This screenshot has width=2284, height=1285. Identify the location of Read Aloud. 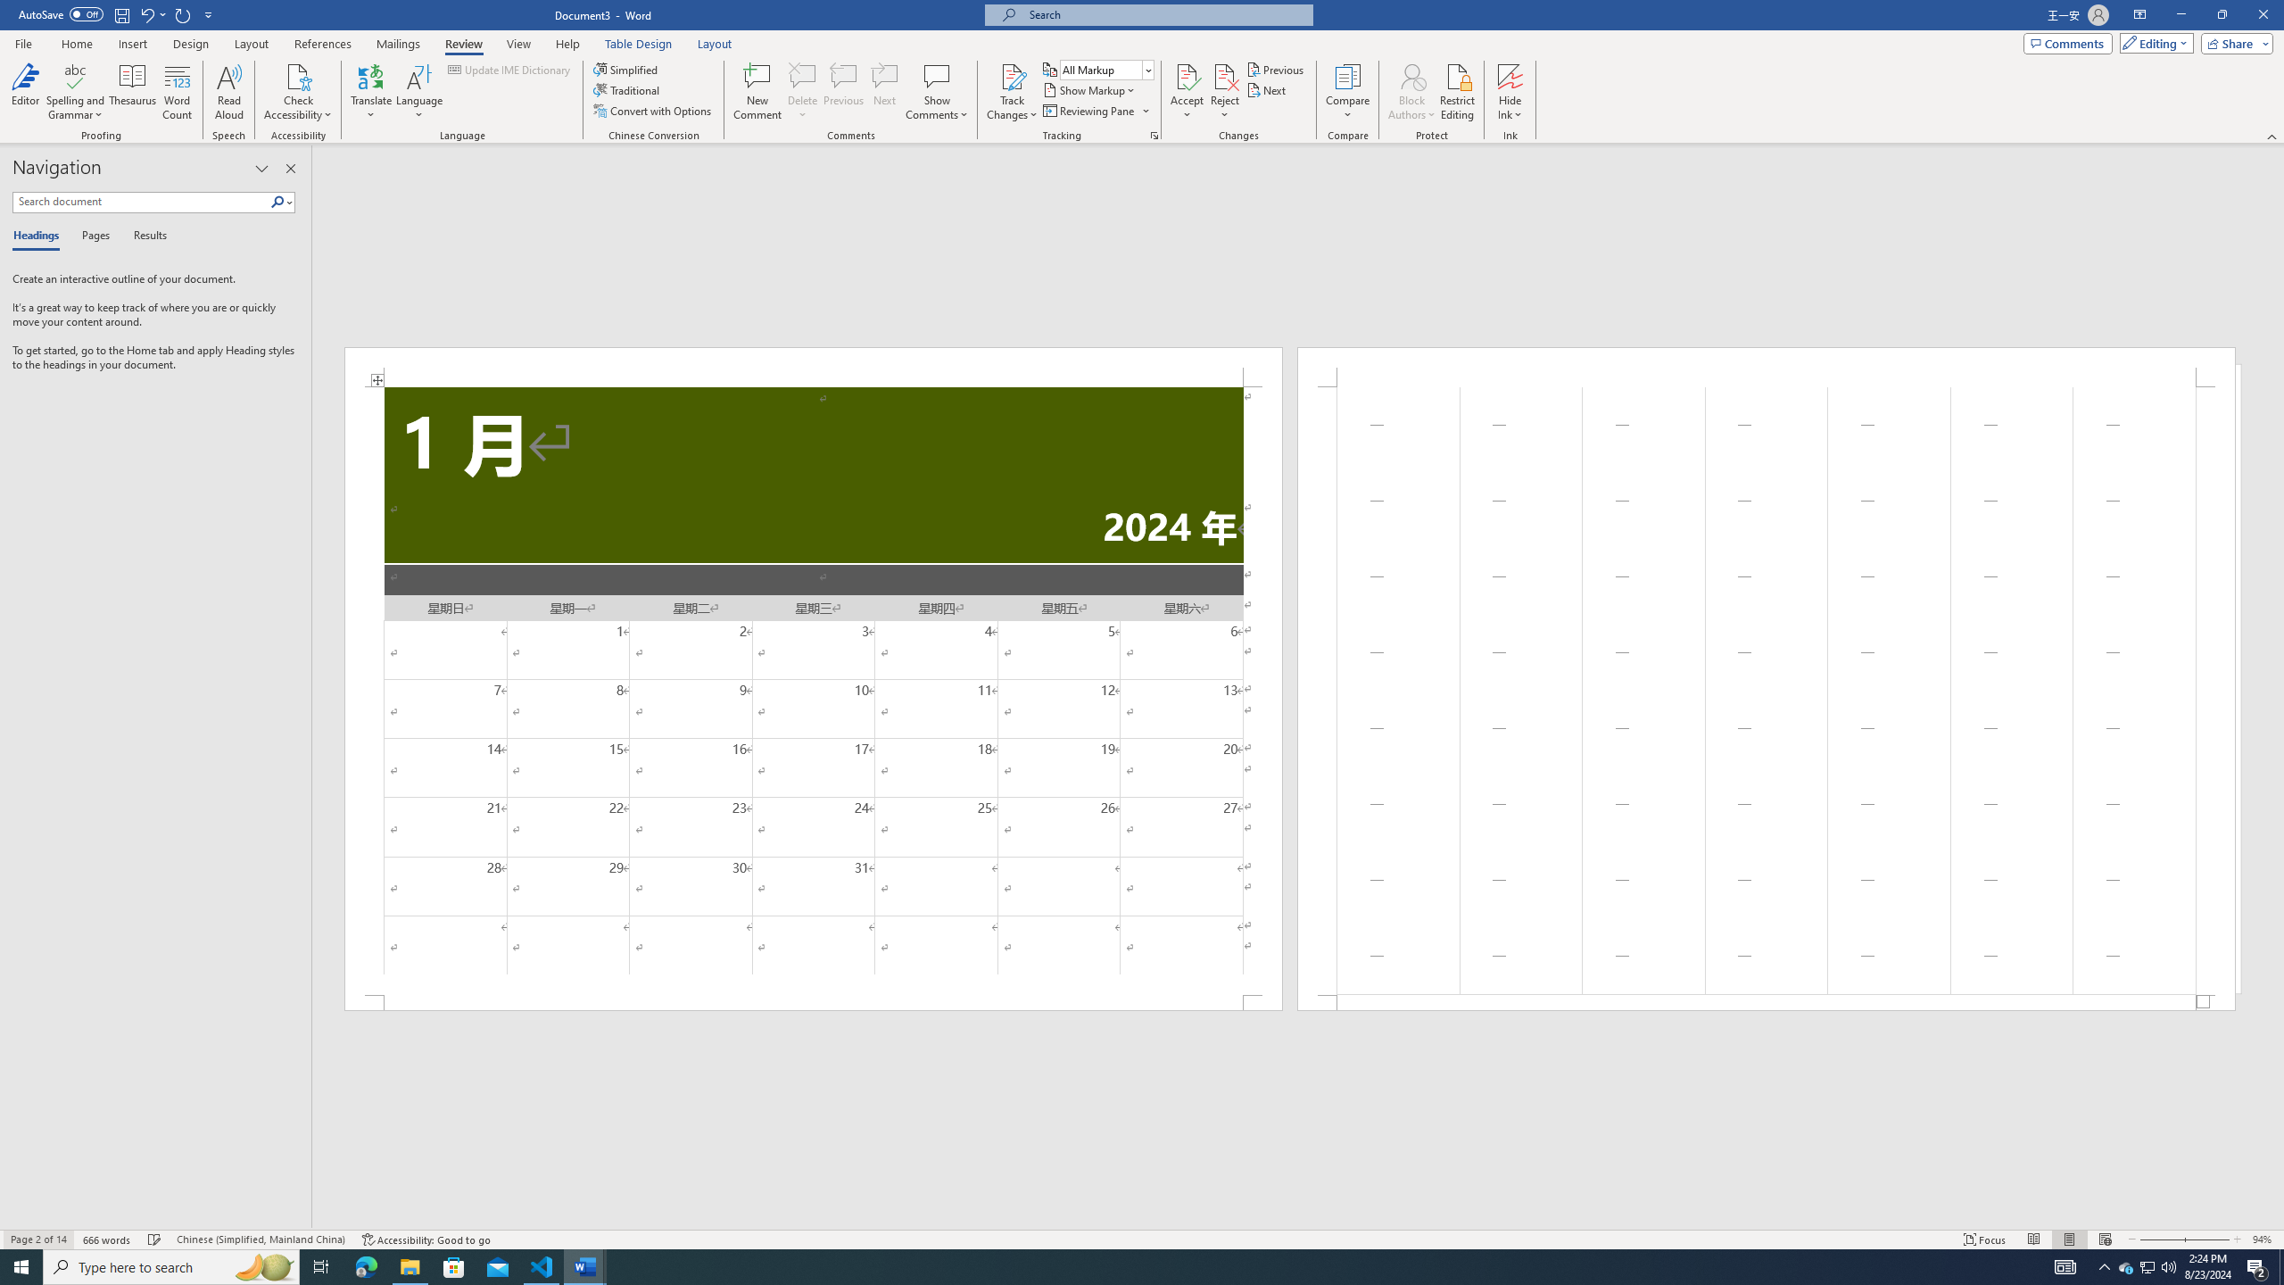
(229, 92).